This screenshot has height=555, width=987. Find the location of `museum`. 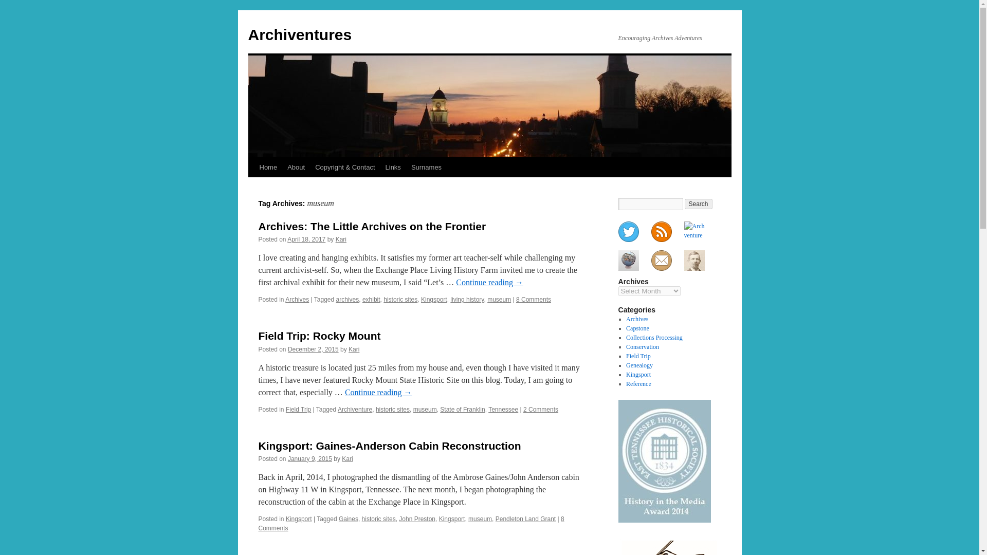

museum is located at coordinates (480, 519).